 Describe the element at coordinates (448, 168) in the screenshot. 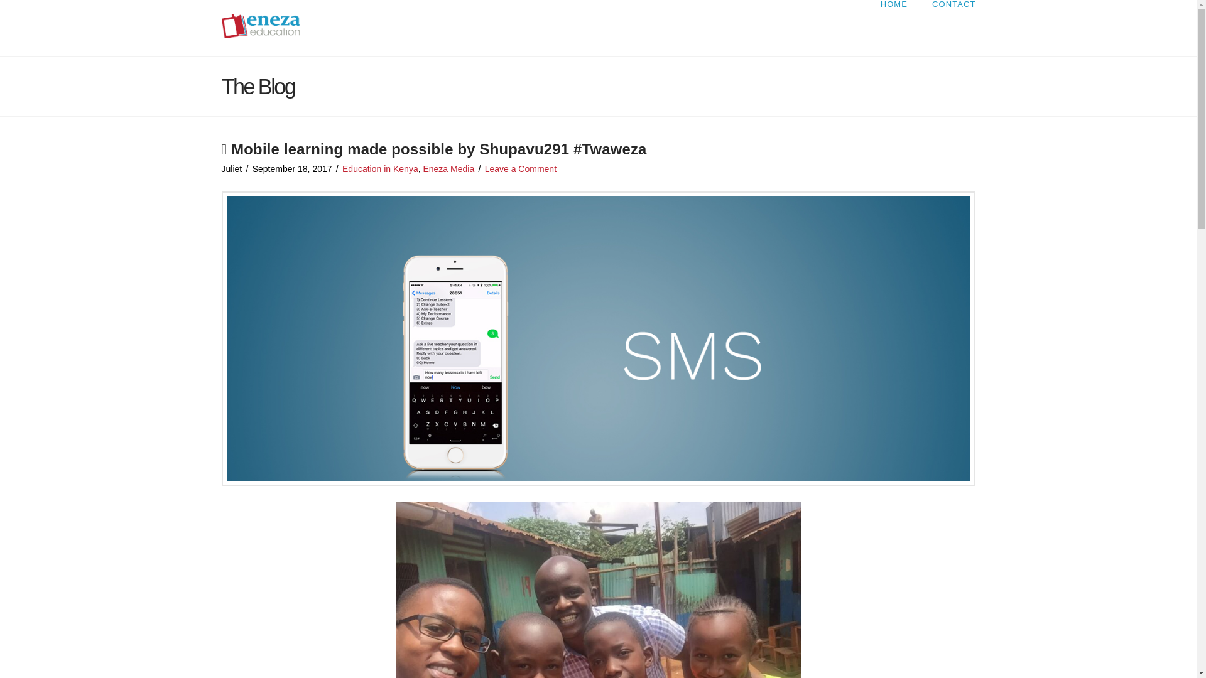

I see `Eneza Media` at that location.